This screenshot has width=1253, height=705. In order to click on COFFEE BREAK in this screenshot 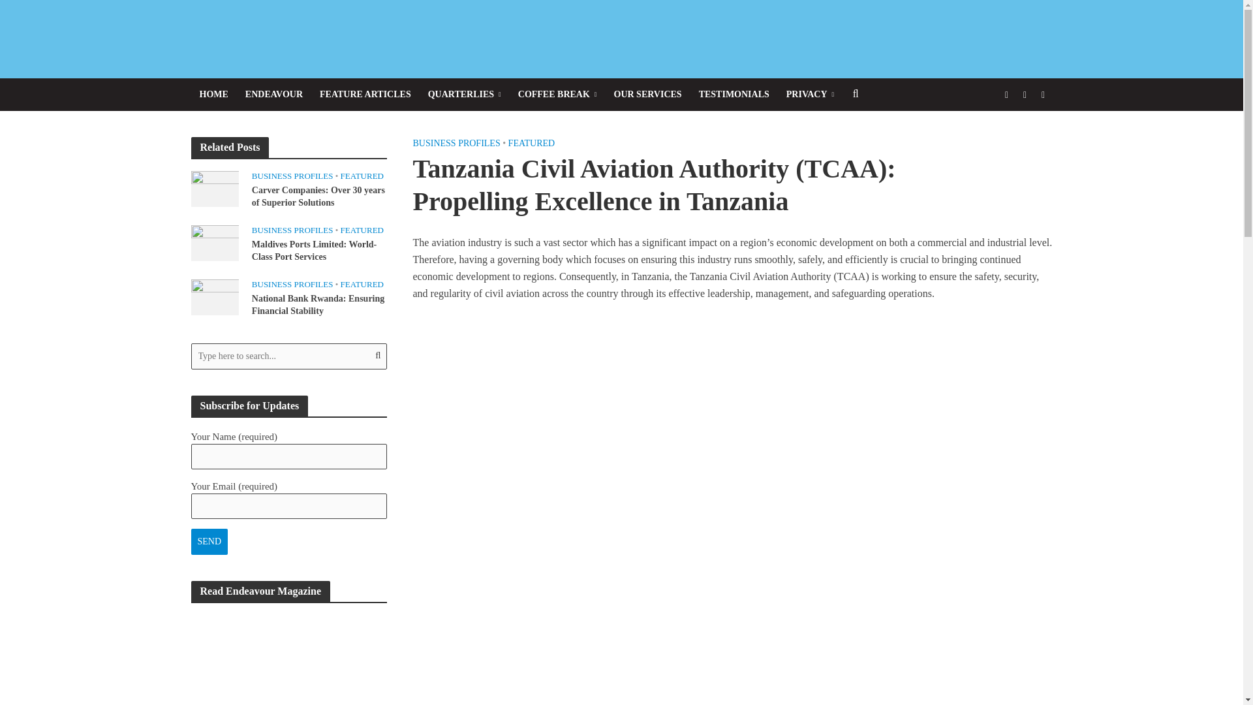, I will do `click(557, 94)`.